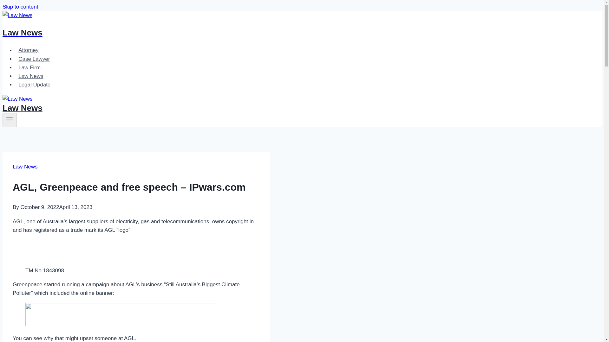 The width and height of the screenshot is (609, 342). I want to click on Law Firm, so click(29, 68).